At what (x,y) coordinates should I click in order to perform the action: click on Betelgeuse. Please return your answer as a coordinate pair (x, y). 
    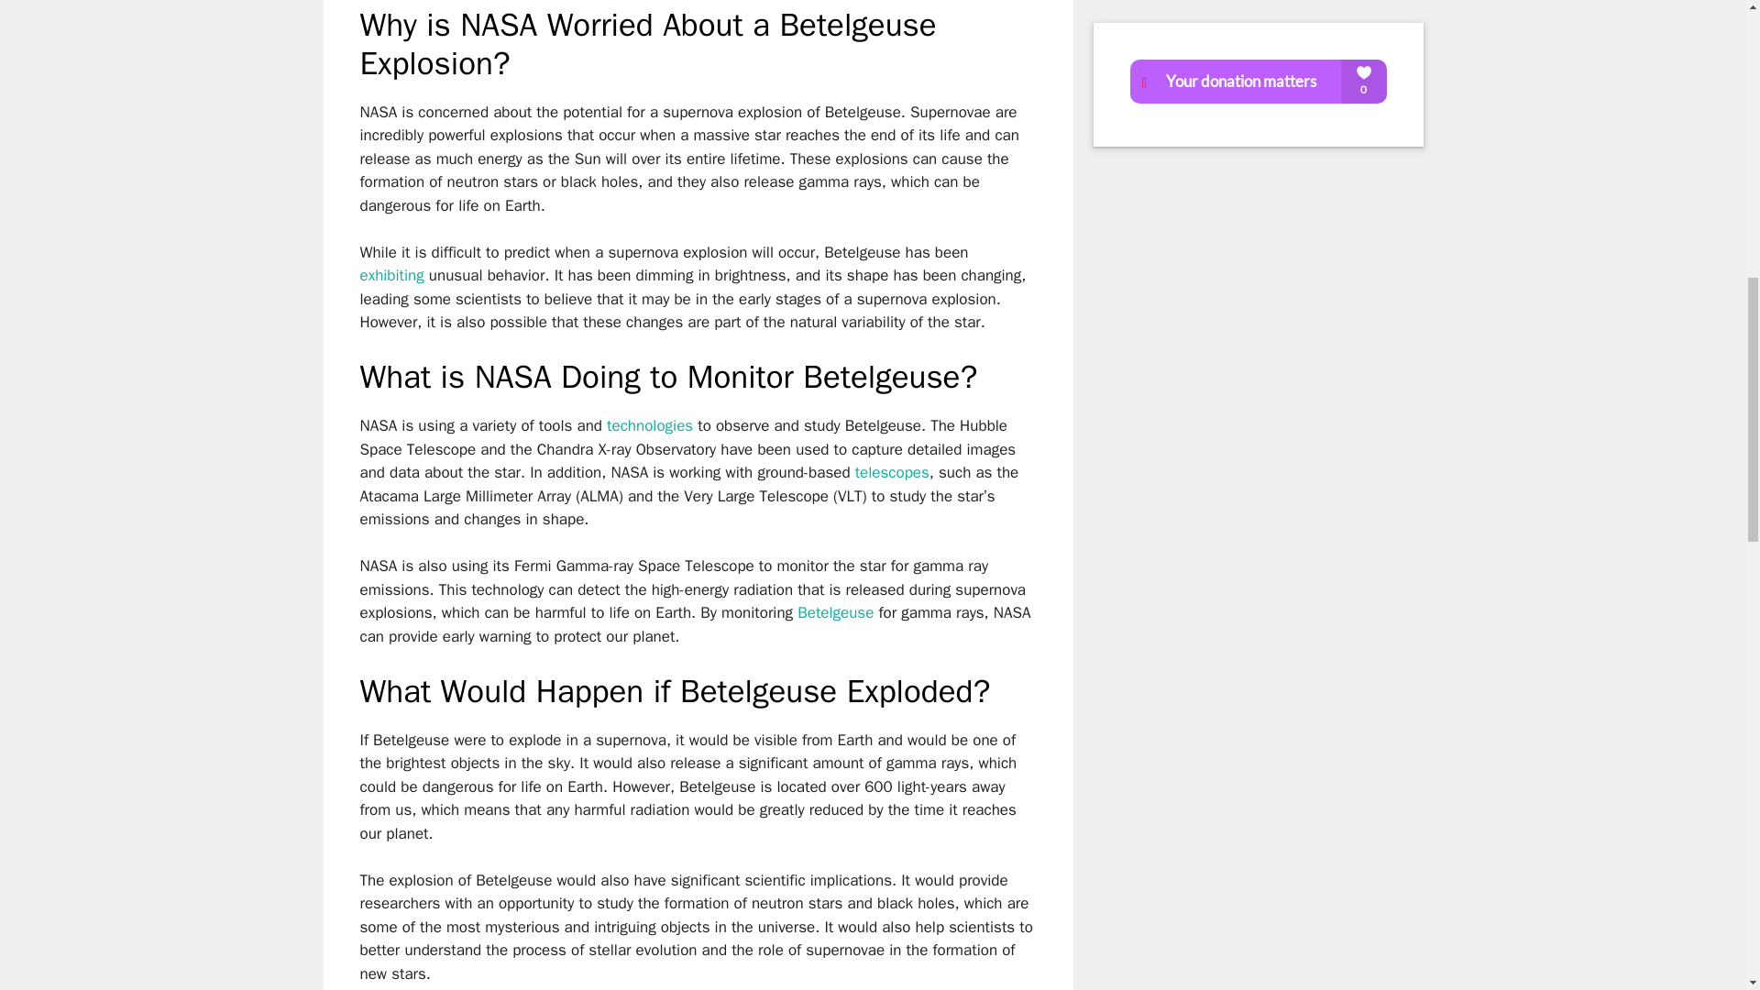
    Looking at the image, I should click on (834, 612).